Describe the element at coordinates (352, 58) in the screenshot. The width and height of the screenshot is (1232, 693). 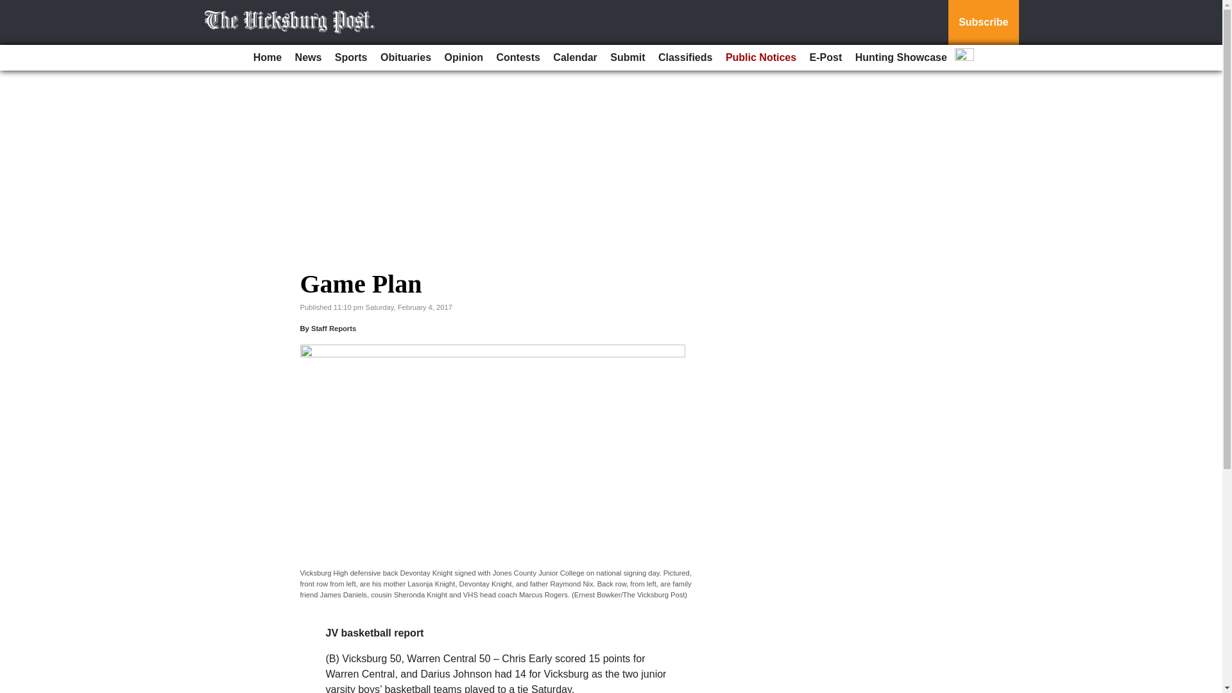
I see `Sports` at that location.